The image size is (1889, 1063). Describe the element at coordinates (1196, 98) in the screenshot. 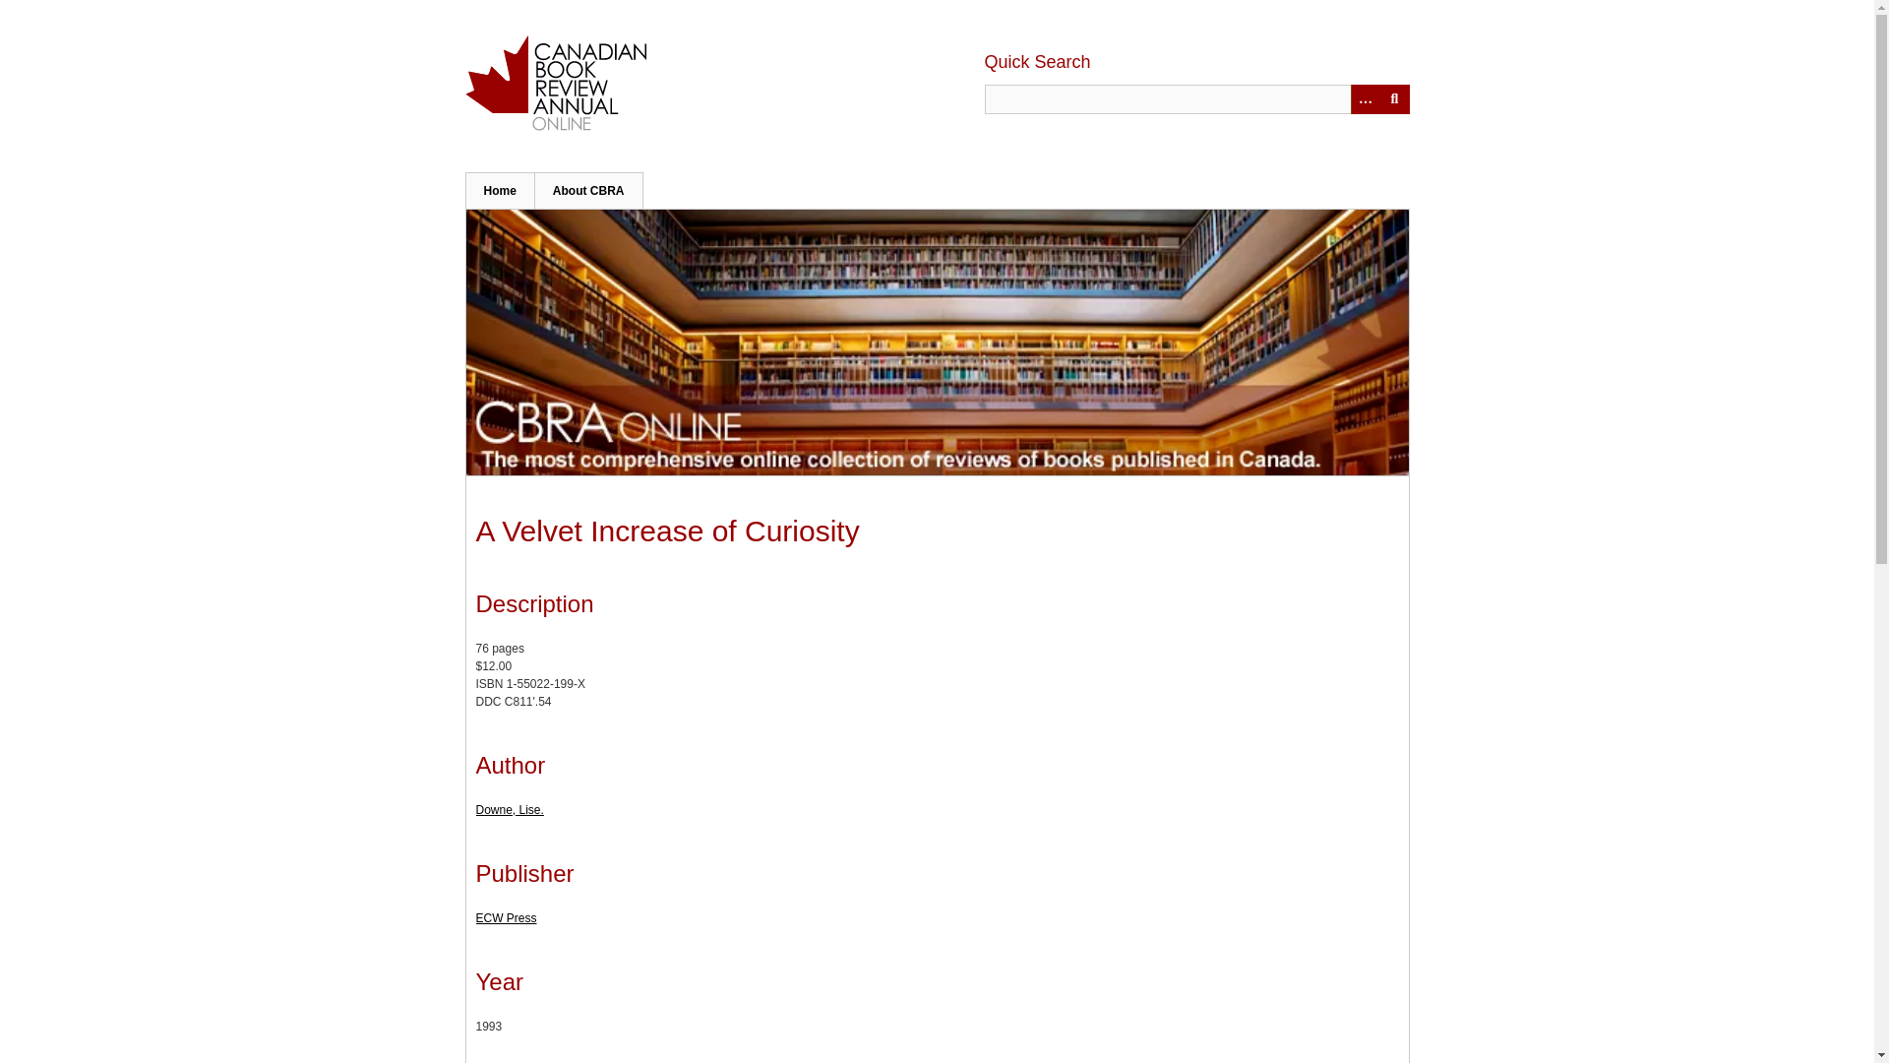

I see `Search` at that location.